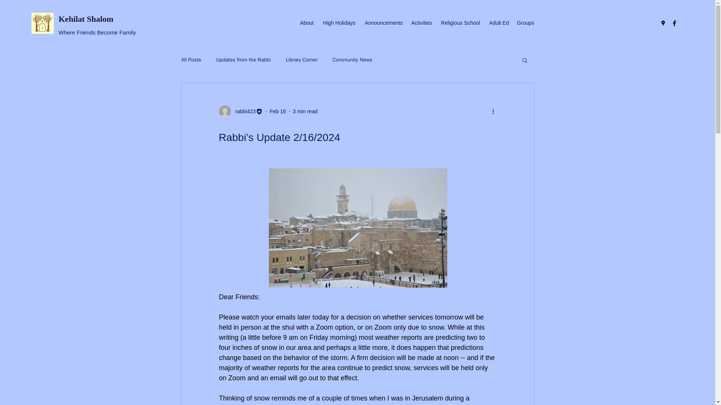 Image resolution: width=721 pixels, height=405 pixels. I want to click on rabbi423, so click(243, 111).